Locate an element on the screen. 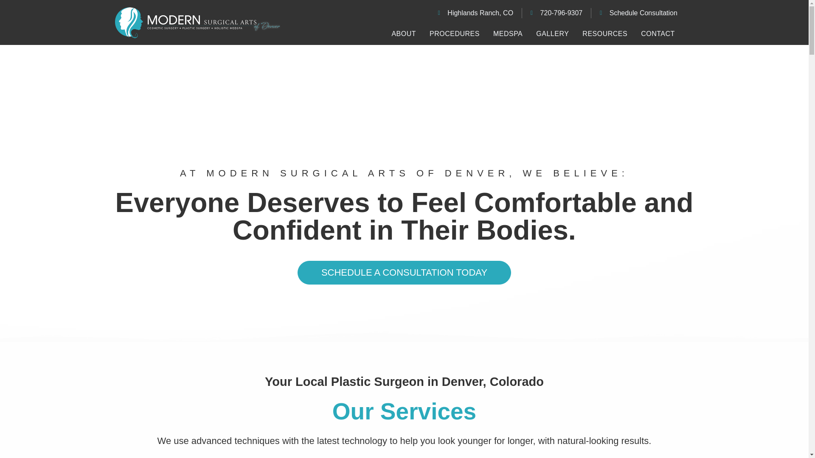 The width and height of the screenshot is (815, 458). Schedule Consultation is located at coordinates (638, 13).